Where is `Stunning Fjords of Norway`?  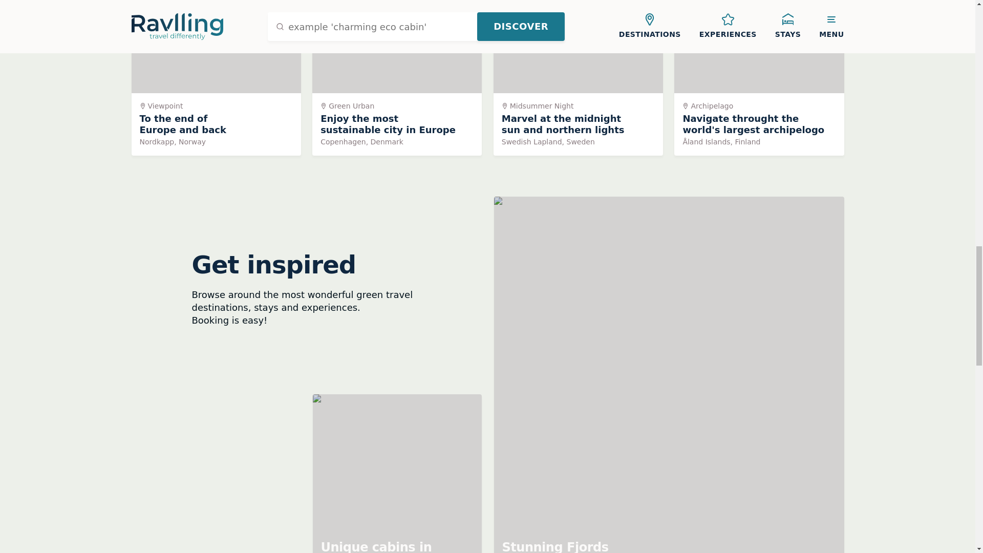 Stunning Fjords of Norway is located at coordinates (397, 78).